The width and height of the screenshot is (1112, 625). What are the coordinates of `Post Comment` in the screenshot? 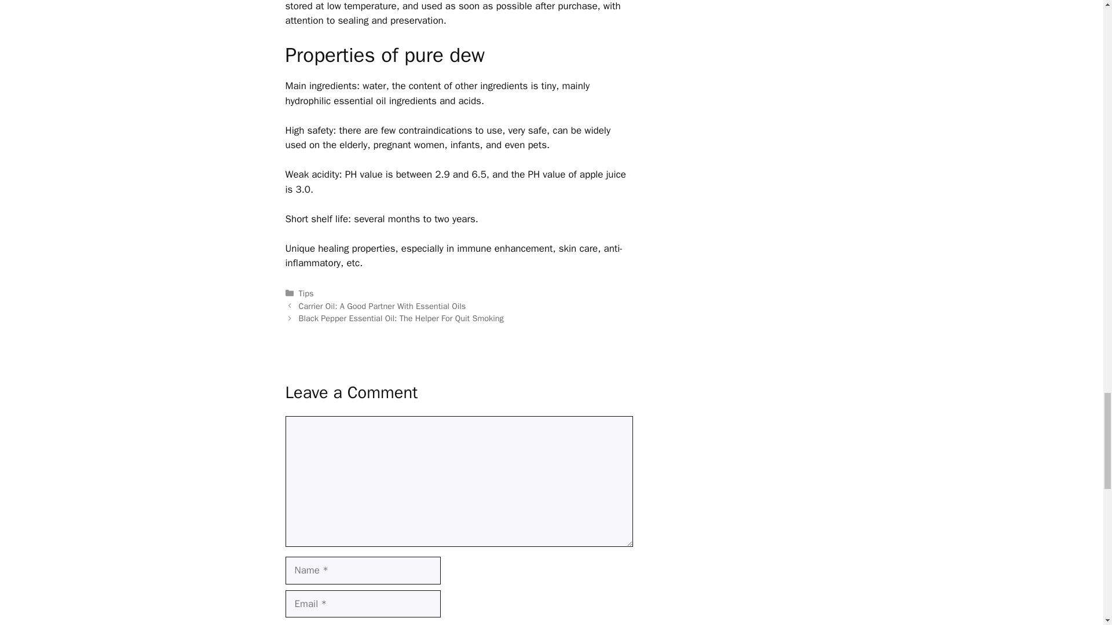 It's located at (330, 14).